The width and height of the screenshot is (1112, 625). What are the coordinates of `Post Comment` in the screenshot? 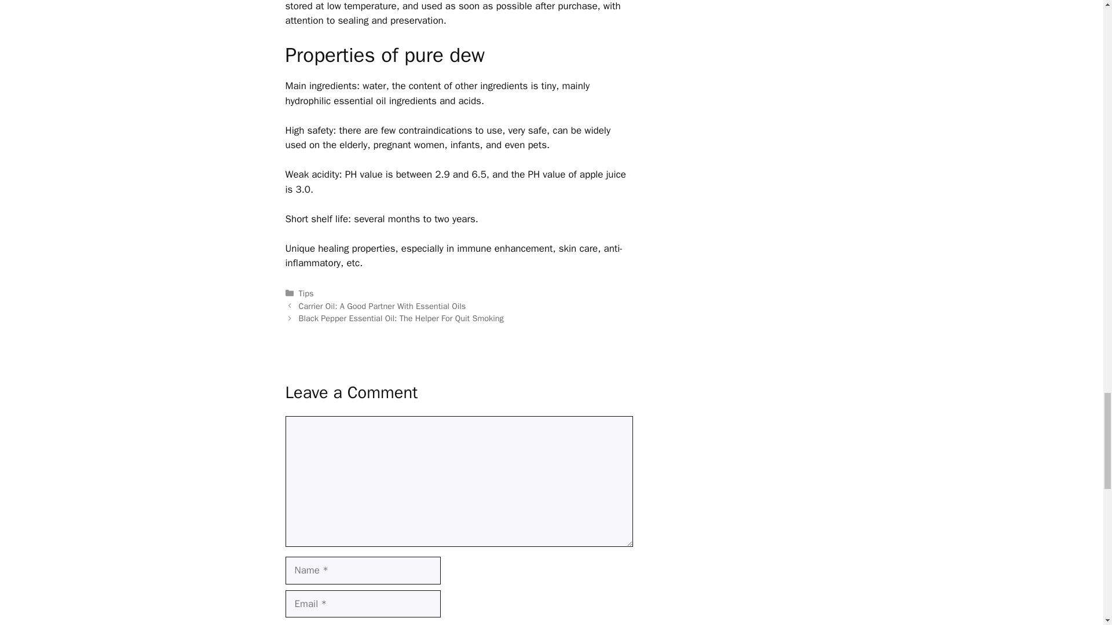 It's located at (330, 14).